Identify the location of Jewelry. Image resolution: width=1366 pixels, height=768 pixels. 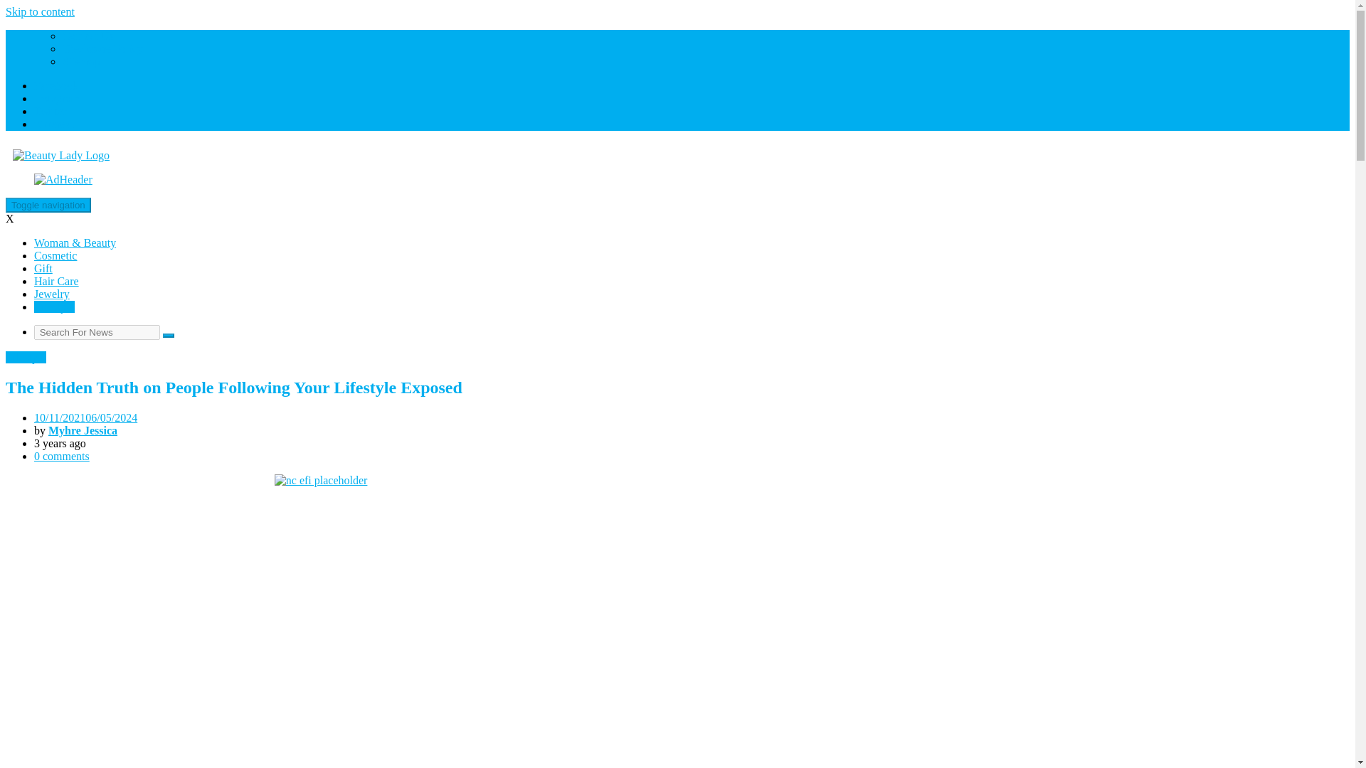
(51, 294).